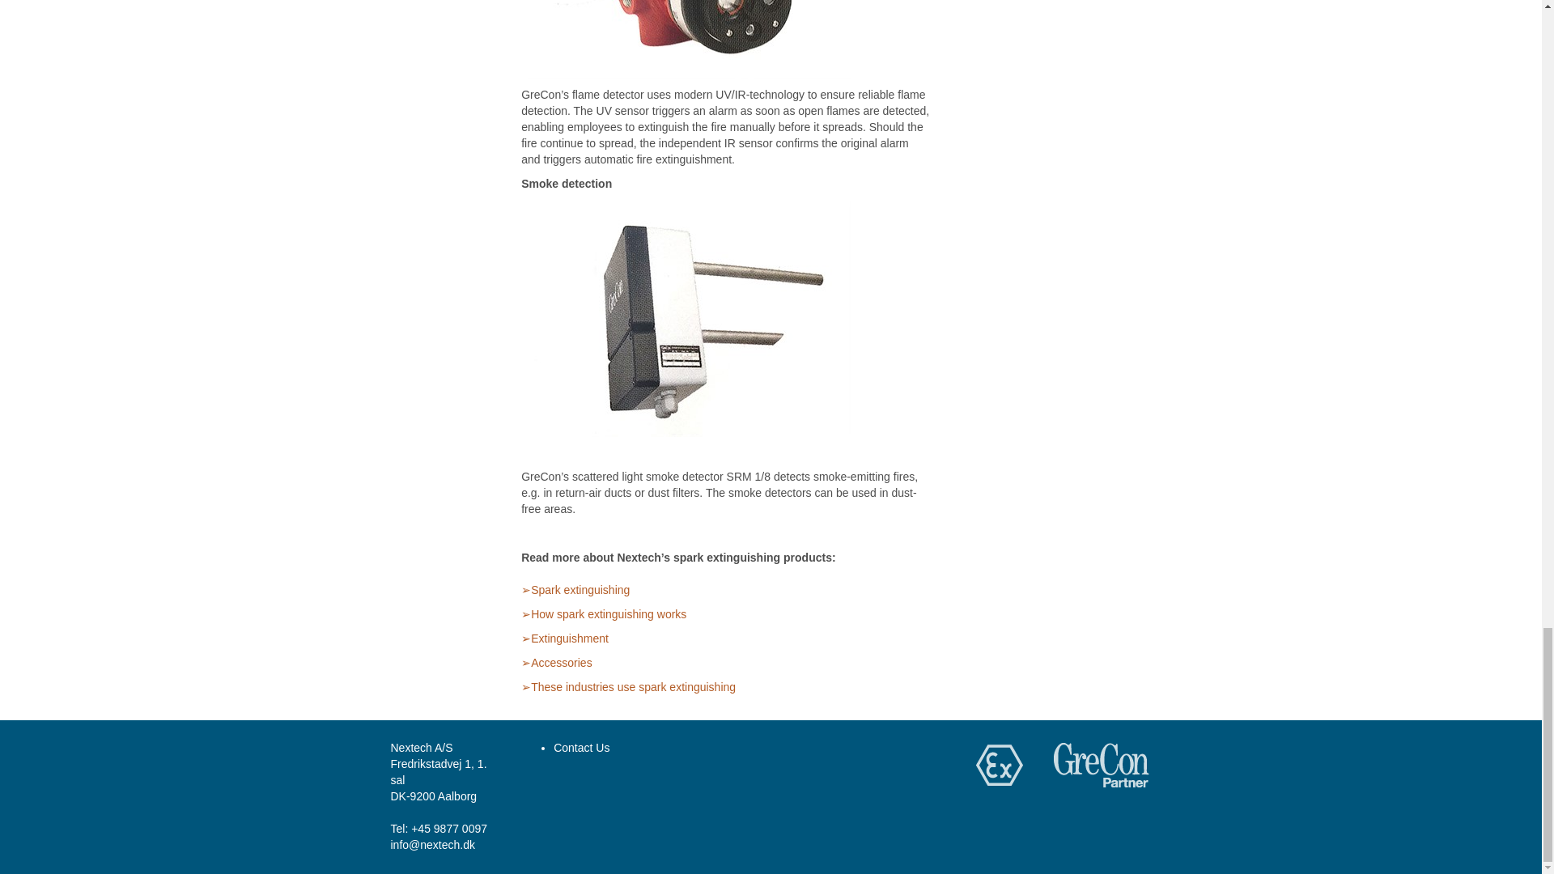 This screenshot has height=874, width=1554. I want to click on Contact Us, so click(581, 748).